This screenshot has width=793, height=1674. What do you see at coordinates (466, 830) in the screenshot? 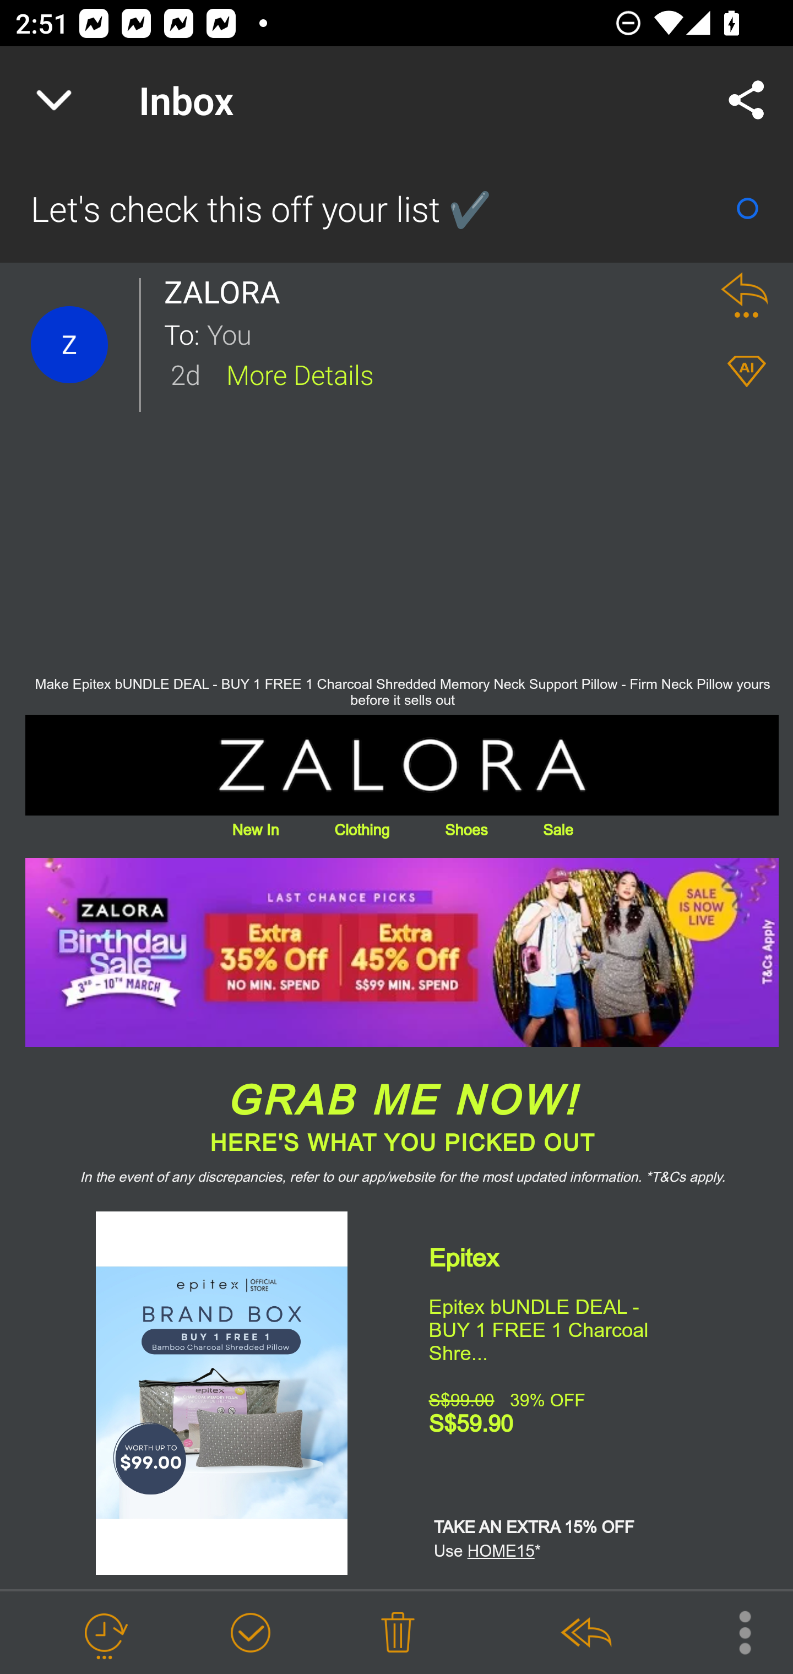
I see `Shoes` at bounding box center [466, 830].